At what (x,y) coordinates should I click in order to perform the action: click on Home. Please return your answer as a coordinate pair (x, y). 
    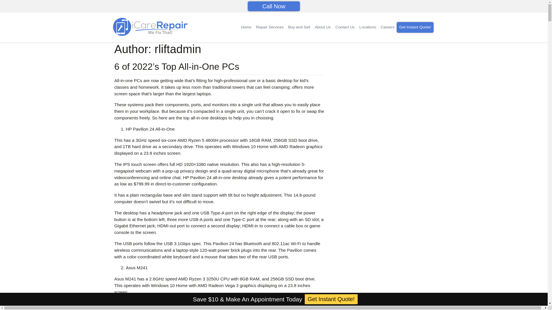
    Looking at the image, I should click on (246, 27).